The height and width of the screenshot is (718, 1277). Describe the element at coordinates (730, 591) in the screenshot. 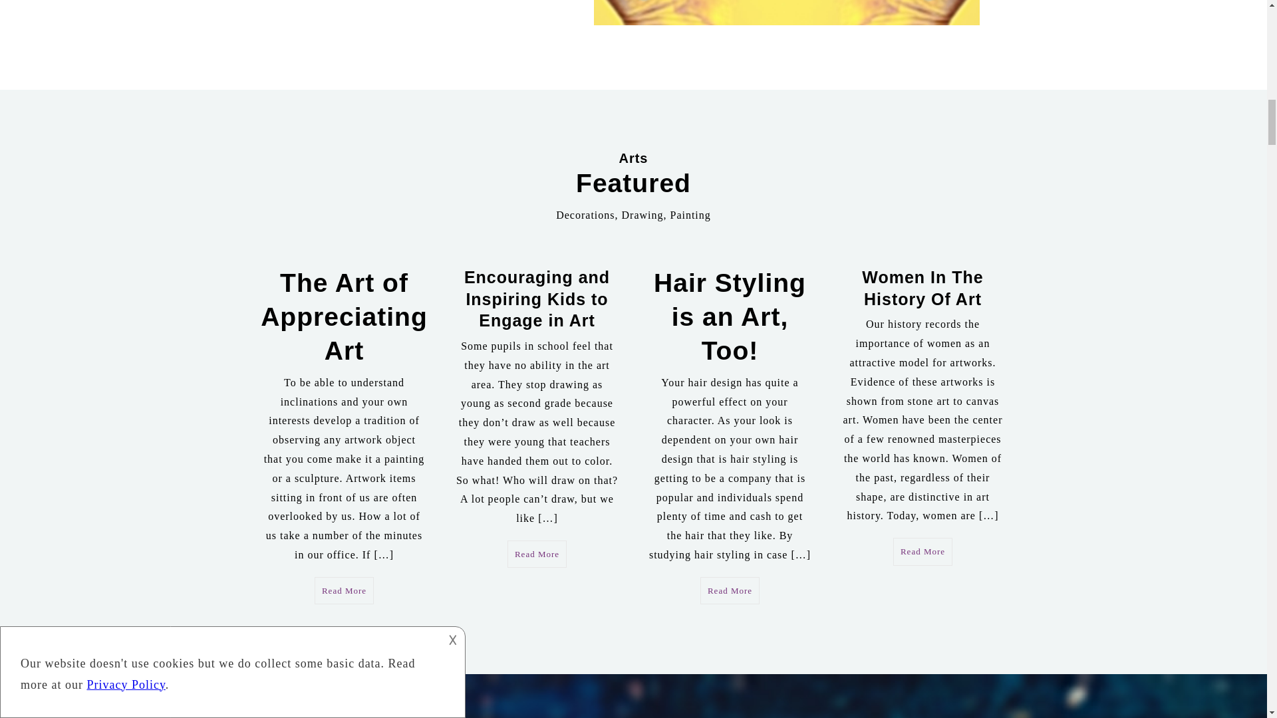

I see `Read More` at that location.